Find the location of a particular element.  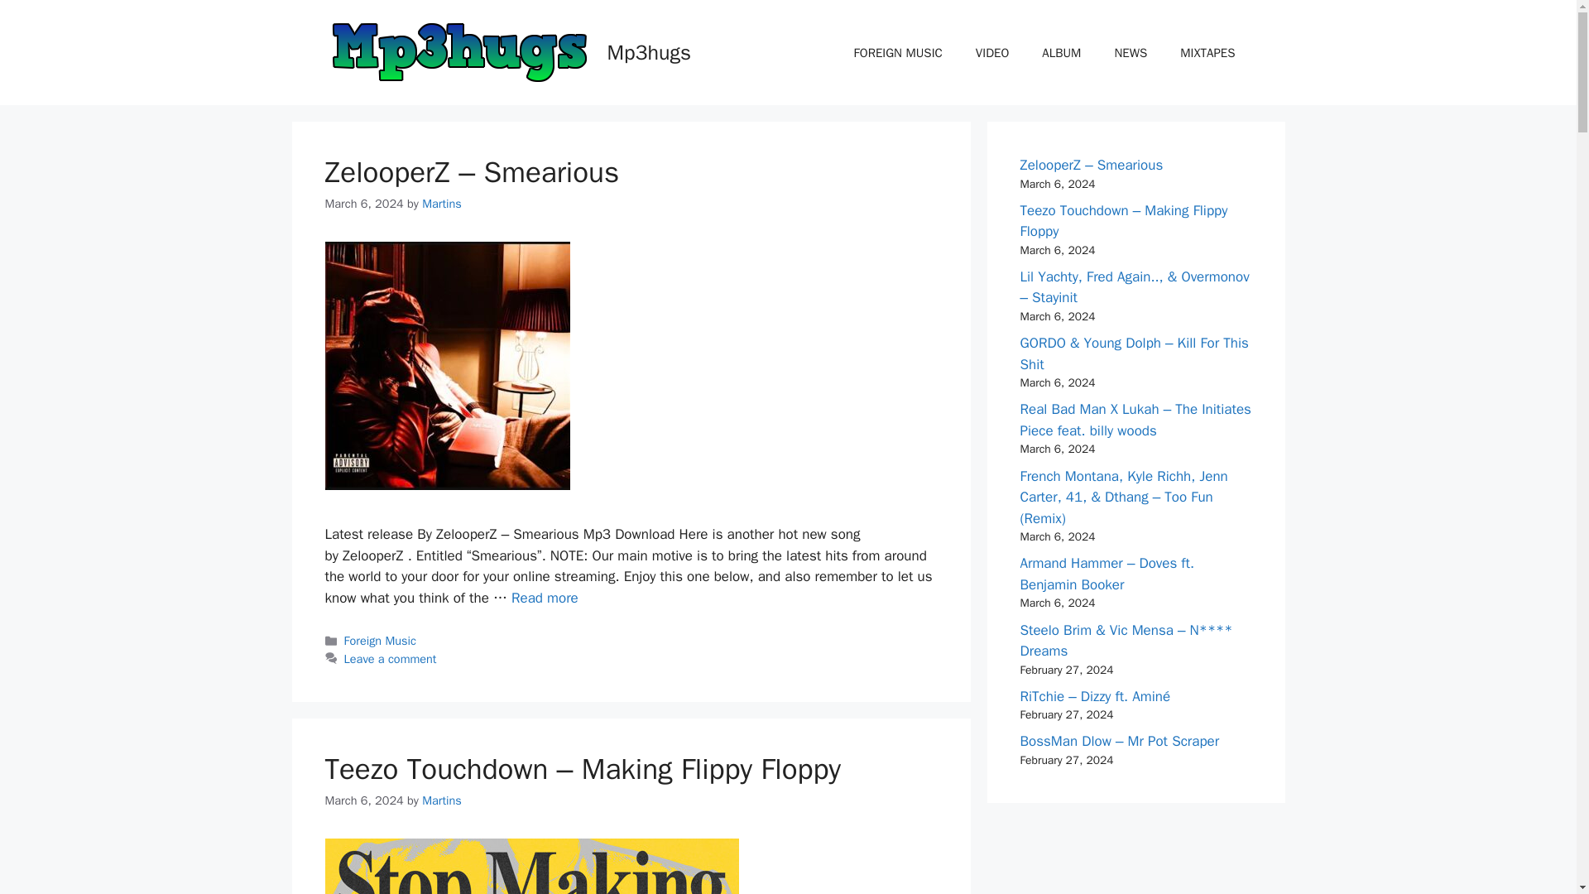

View all posts by Martins is located at coordinates (442, 800).